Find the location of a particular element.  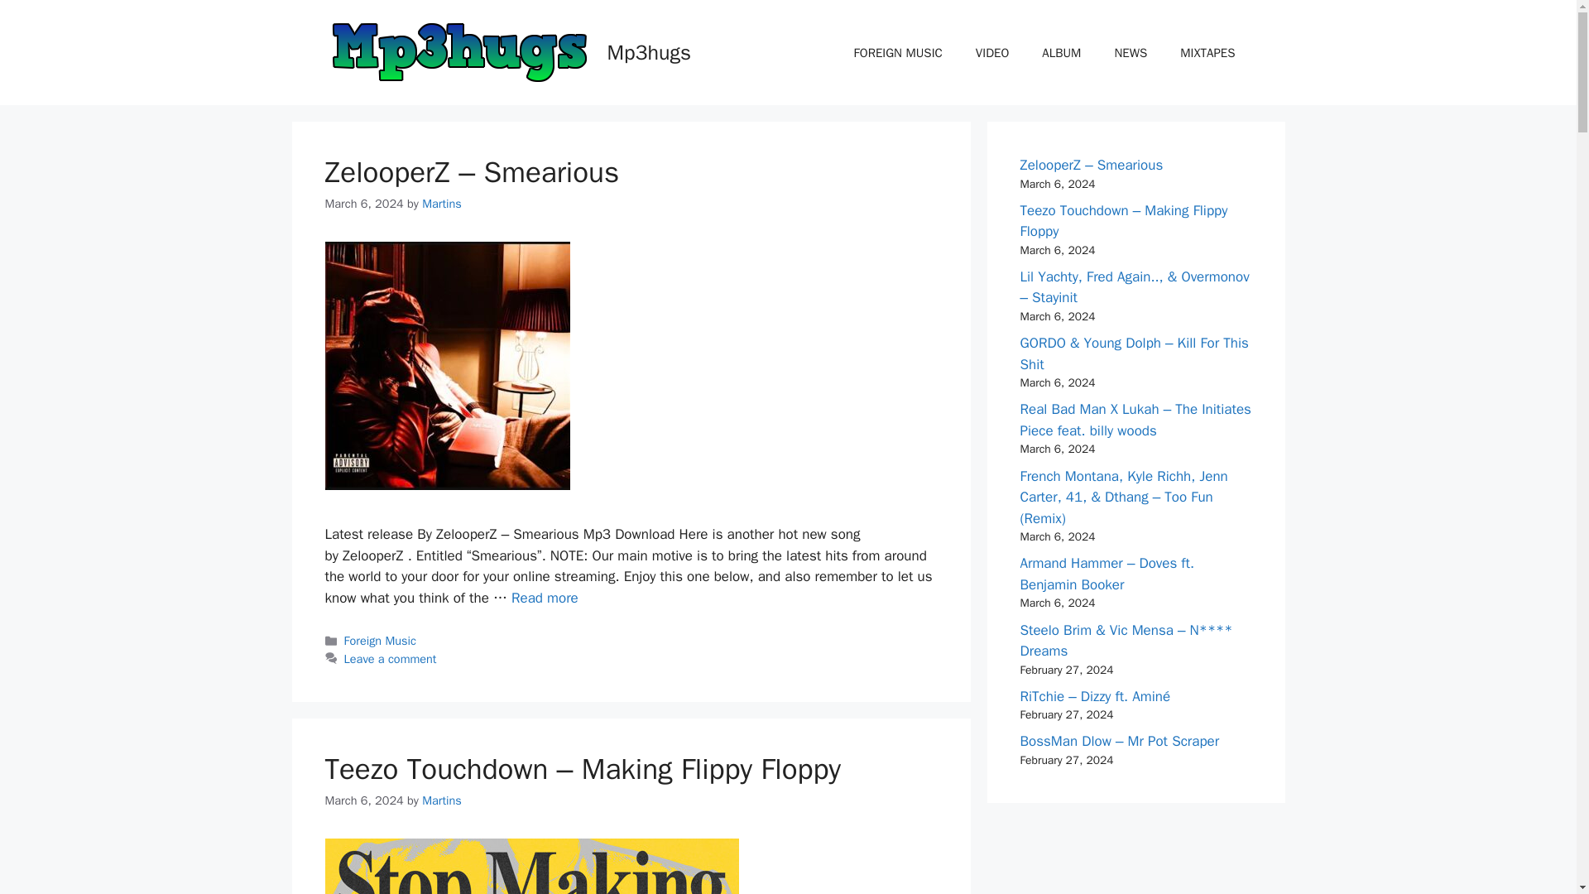

View all posts by Martins is located at coordinates (442, 800).